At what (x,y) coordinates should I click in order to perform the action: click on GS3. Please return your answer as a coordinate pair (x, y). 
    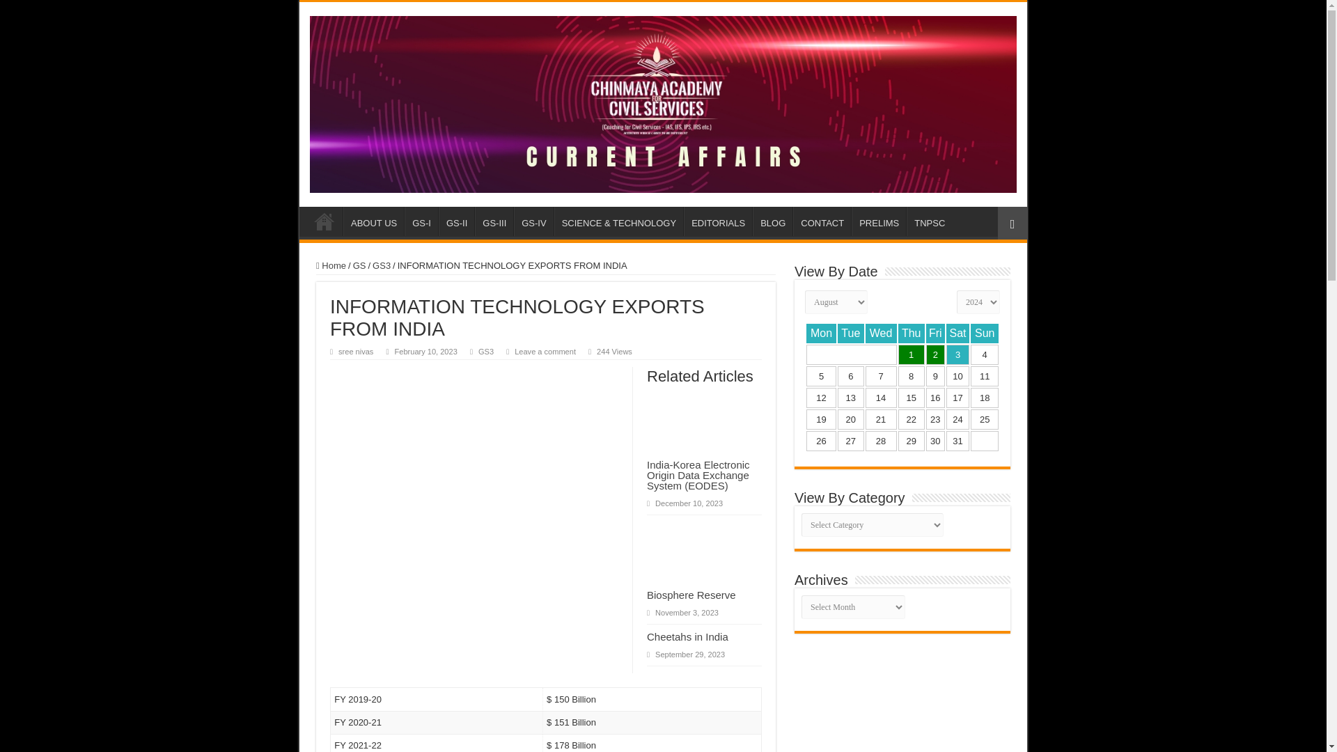
    Looking at the image, I should click on (382, 265).